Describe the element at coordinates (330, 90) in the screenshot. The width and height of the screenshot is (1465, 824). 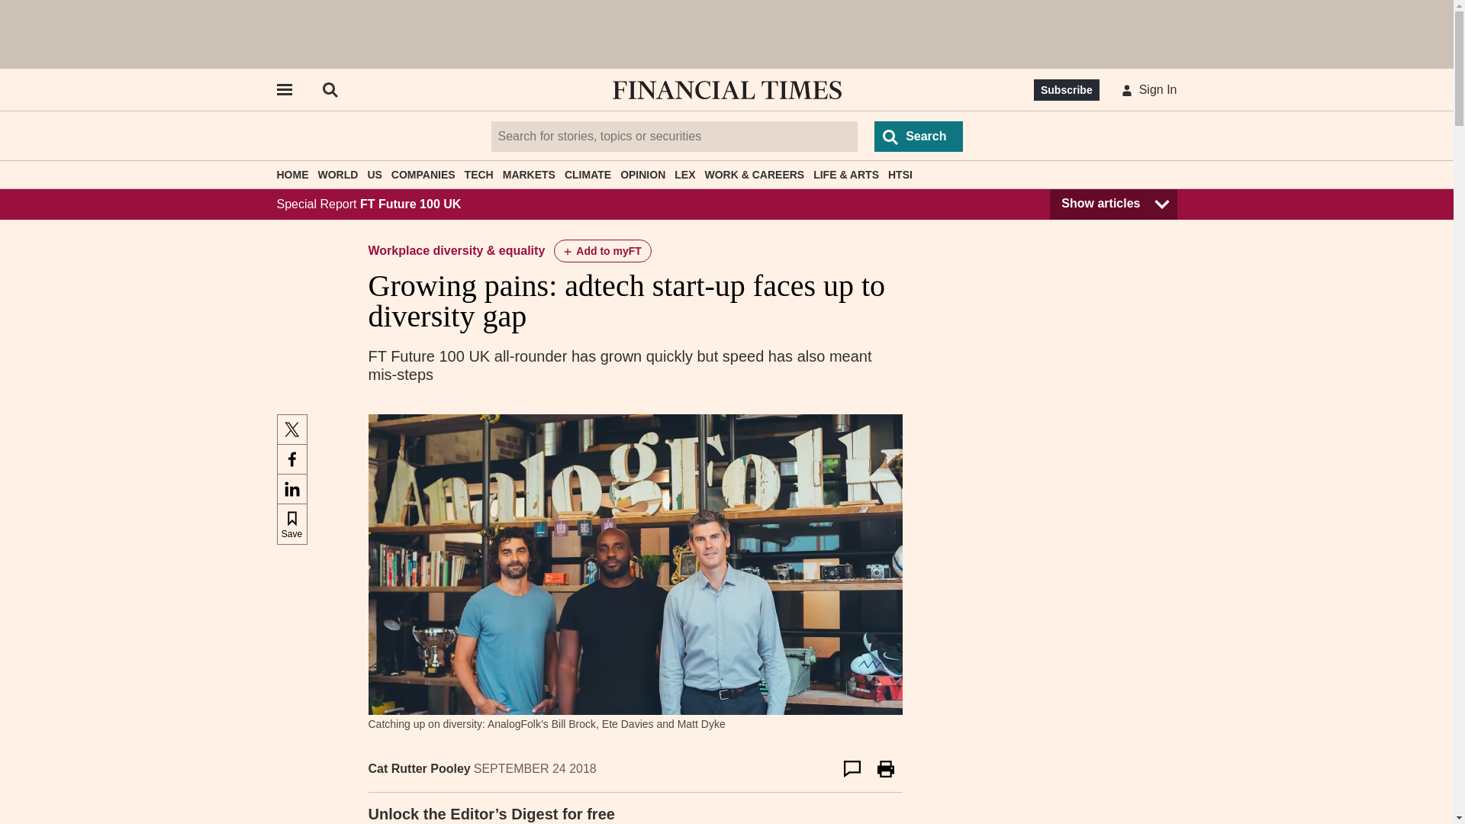
I see `Open search bar` at that location.